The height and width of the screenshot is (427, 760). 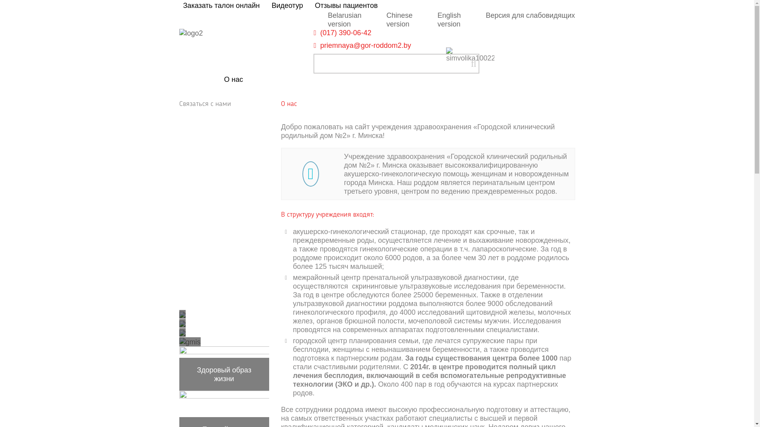 I want to click on Chinese version, so click(x=399, y=20).